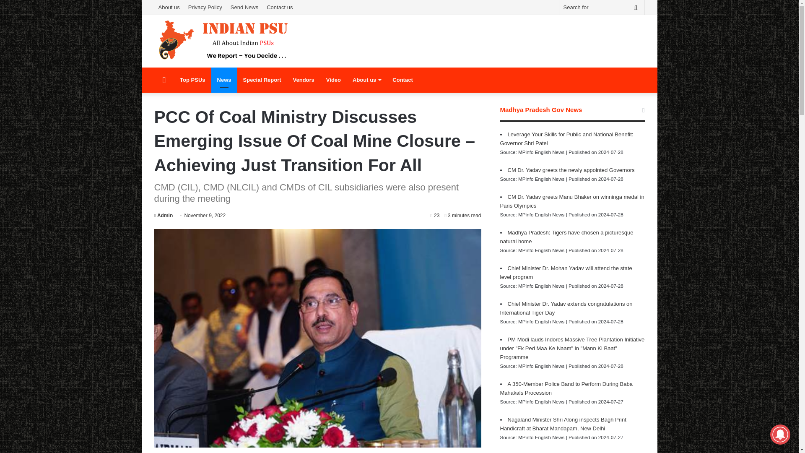 This screenshot has width=805, height=453. Describe the element at coordinates (192, 80) in the screenshot. I see `Top PSUs` at that location.